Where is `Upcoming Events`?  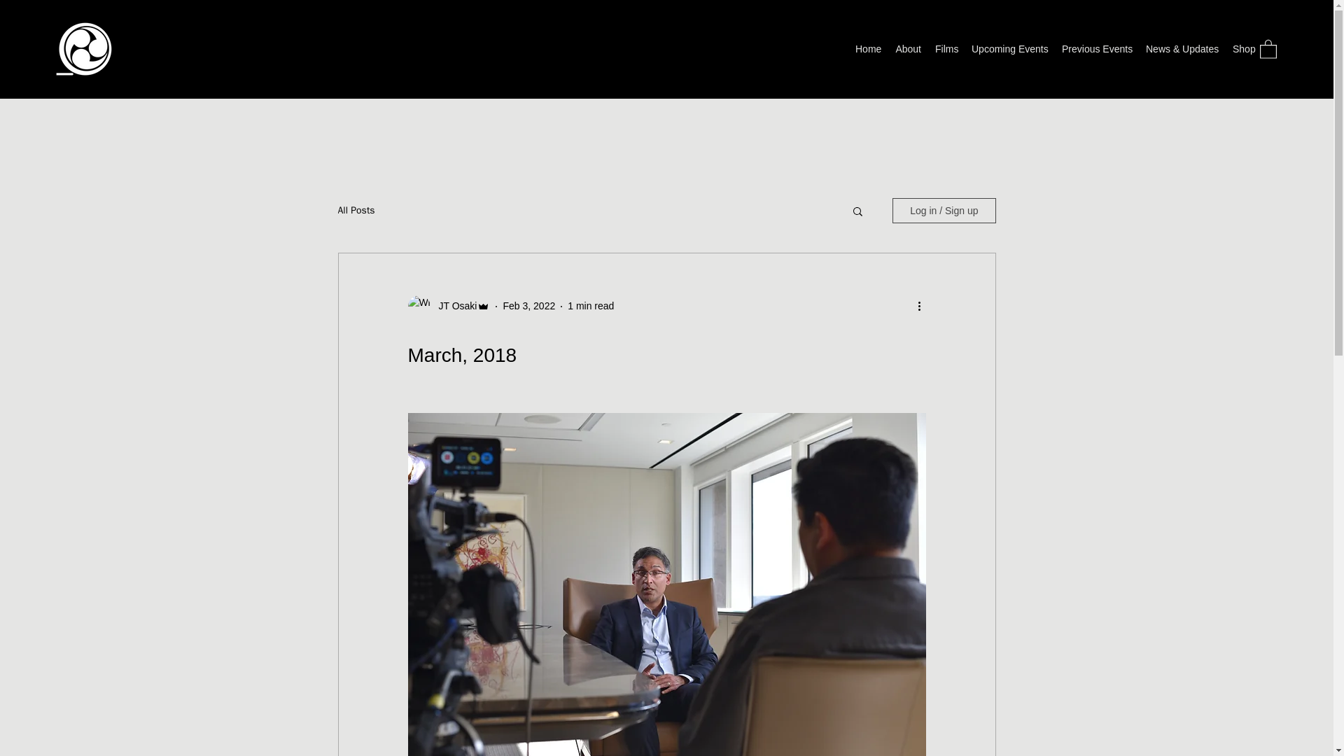
Upcoming Events is located at coordinates (1009, 49).